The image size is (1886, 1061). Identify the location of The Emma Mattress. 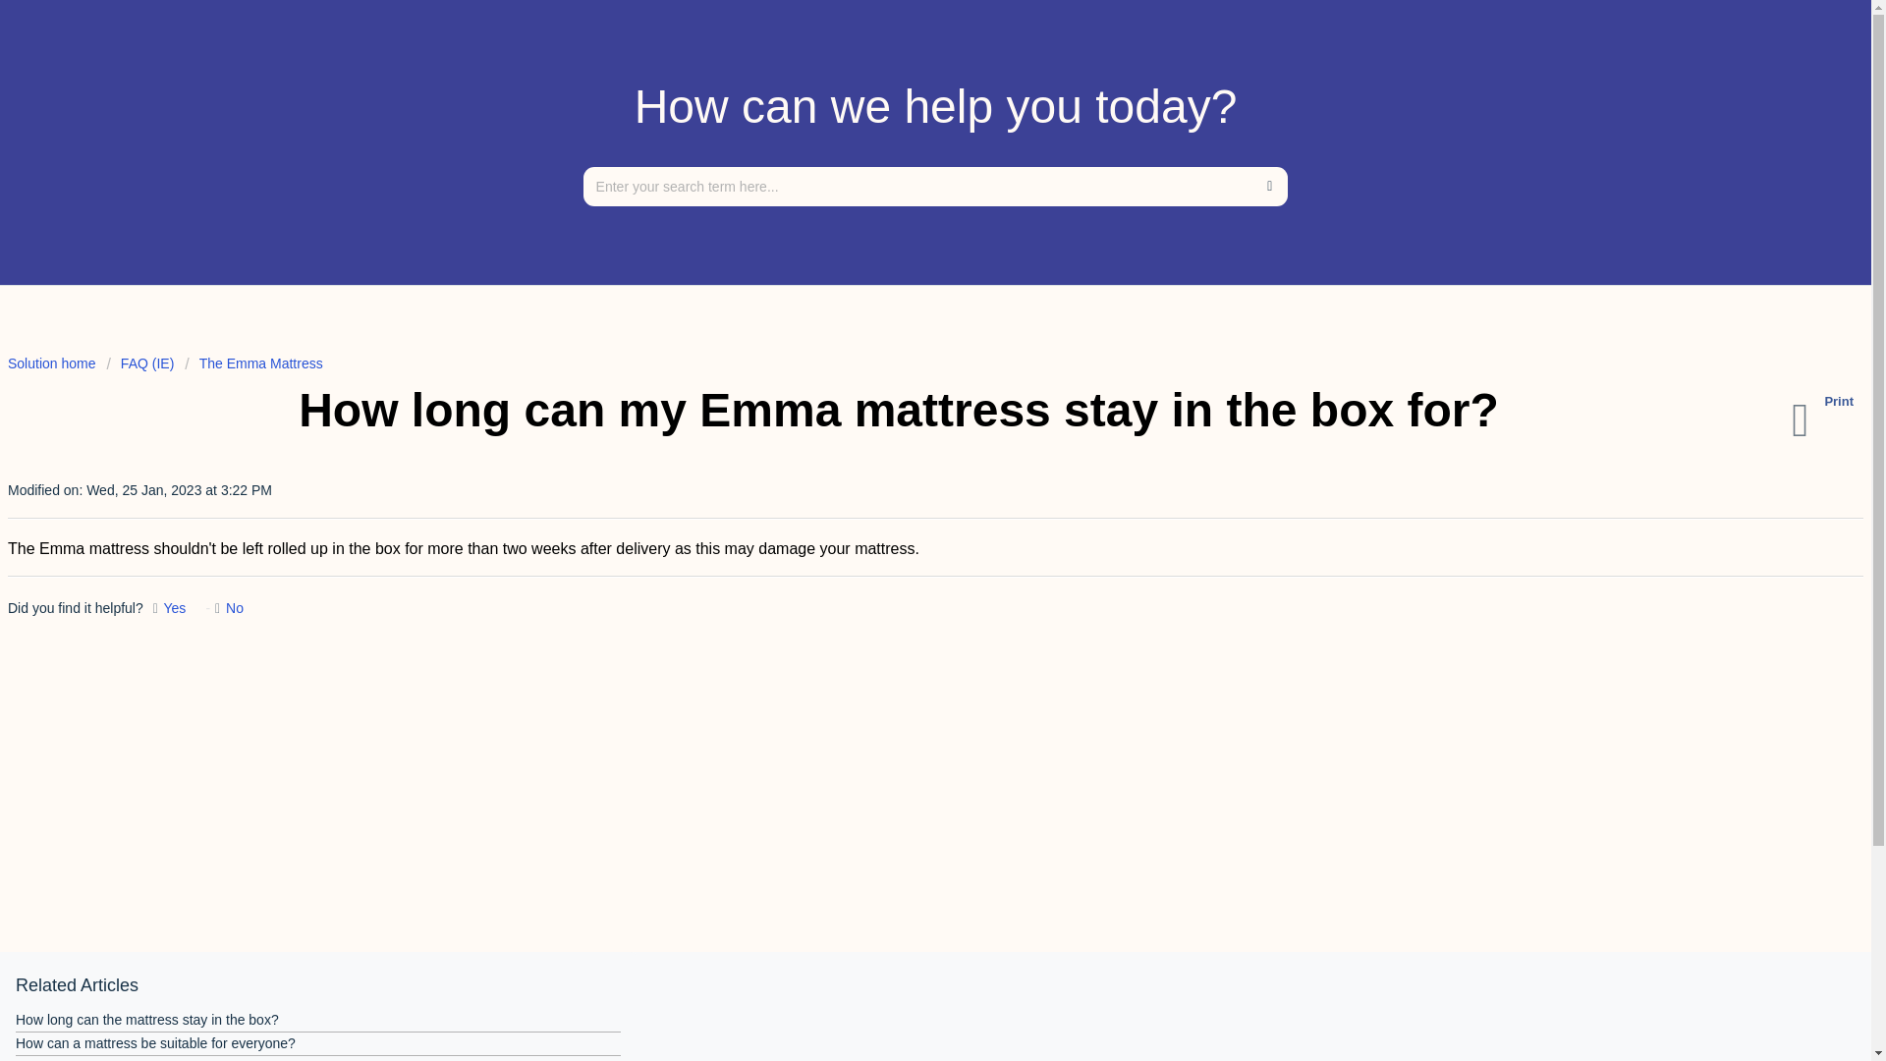
(253, 363).